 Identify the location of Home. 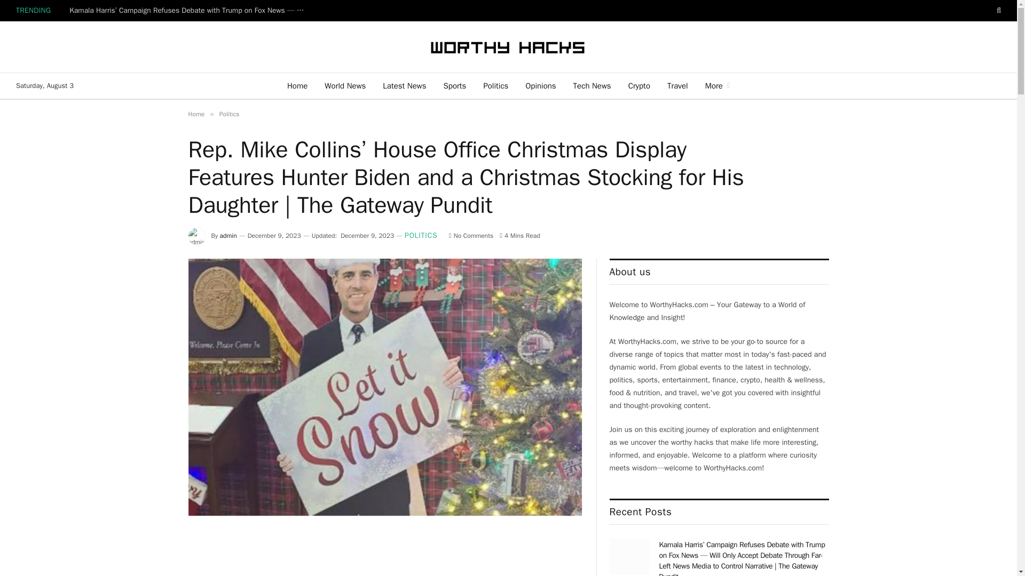
(195, 114).